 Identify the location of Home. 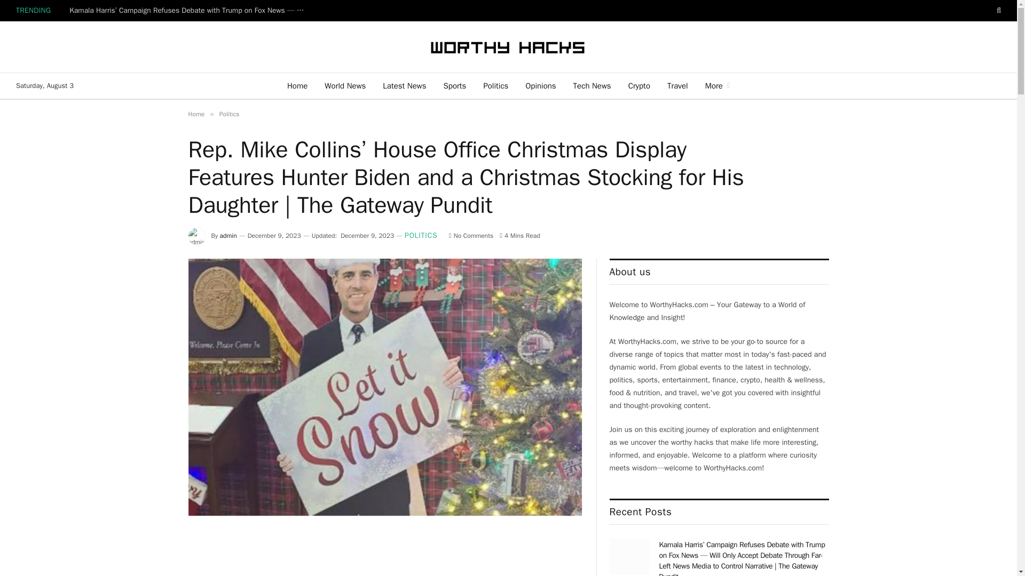
(195, 114).